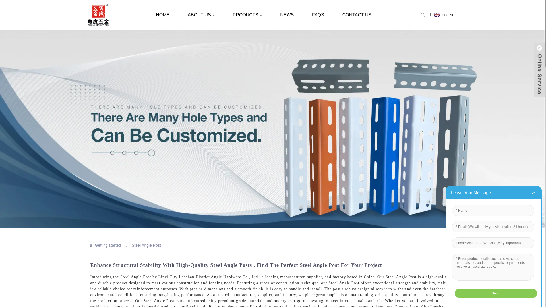 This screenshot has width=546, height=307. I want to click on CONTACT US, so click(357, 15).